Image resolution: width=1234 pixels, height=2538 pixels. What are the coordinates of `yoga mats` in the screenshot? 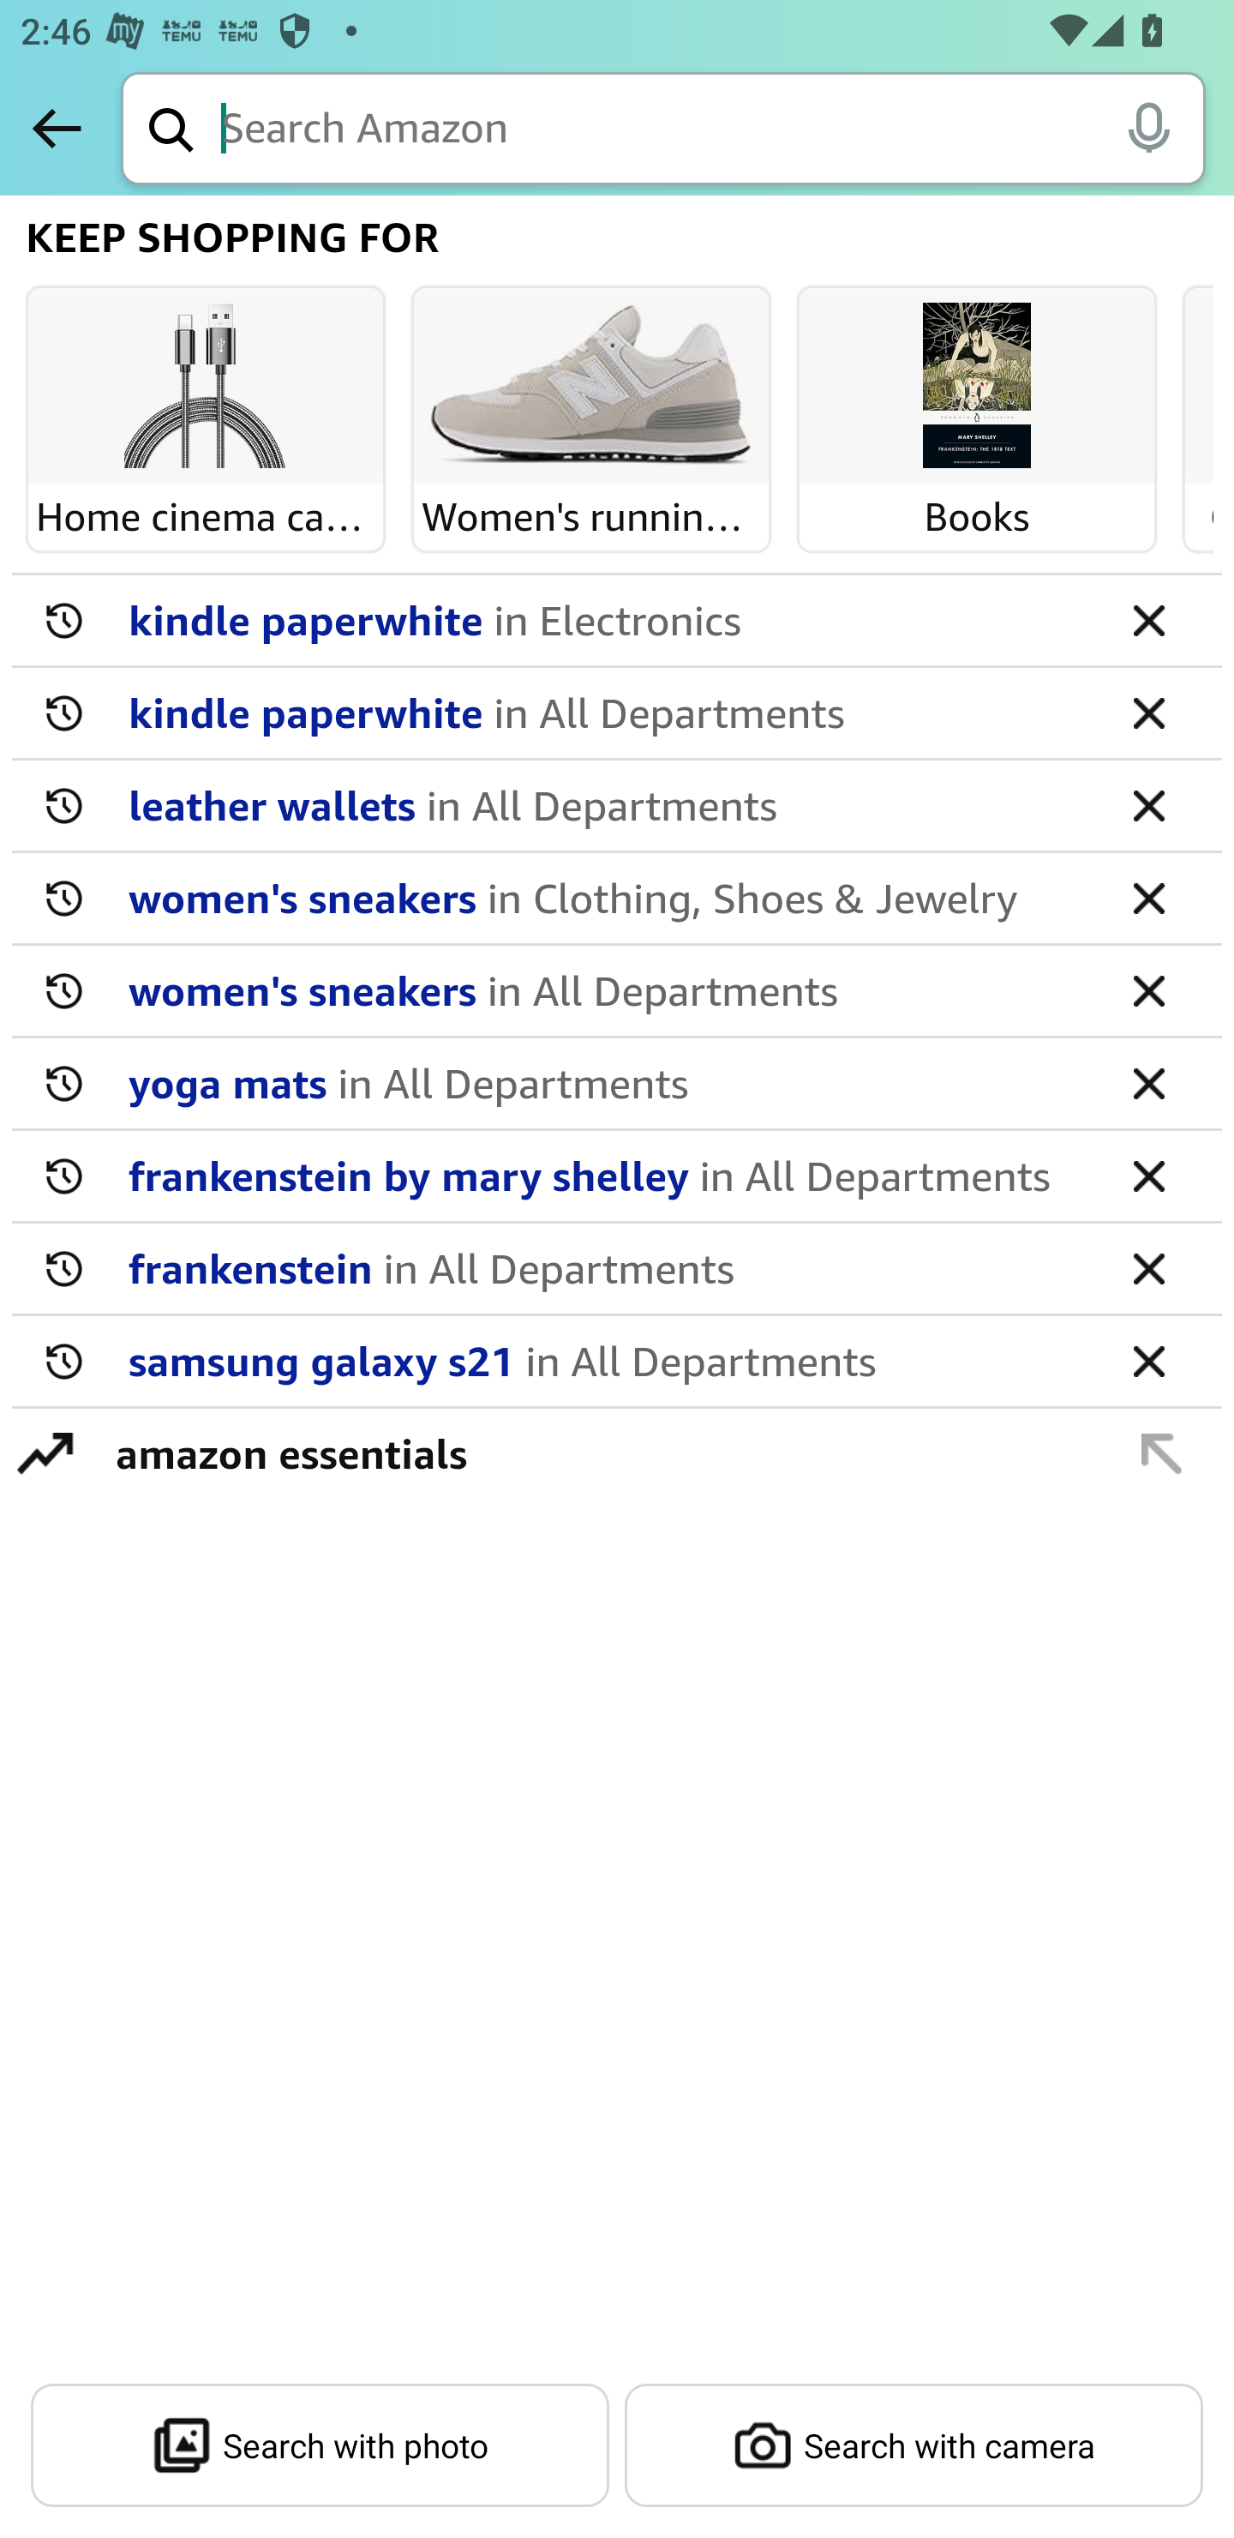 It's located at (606, 1082).